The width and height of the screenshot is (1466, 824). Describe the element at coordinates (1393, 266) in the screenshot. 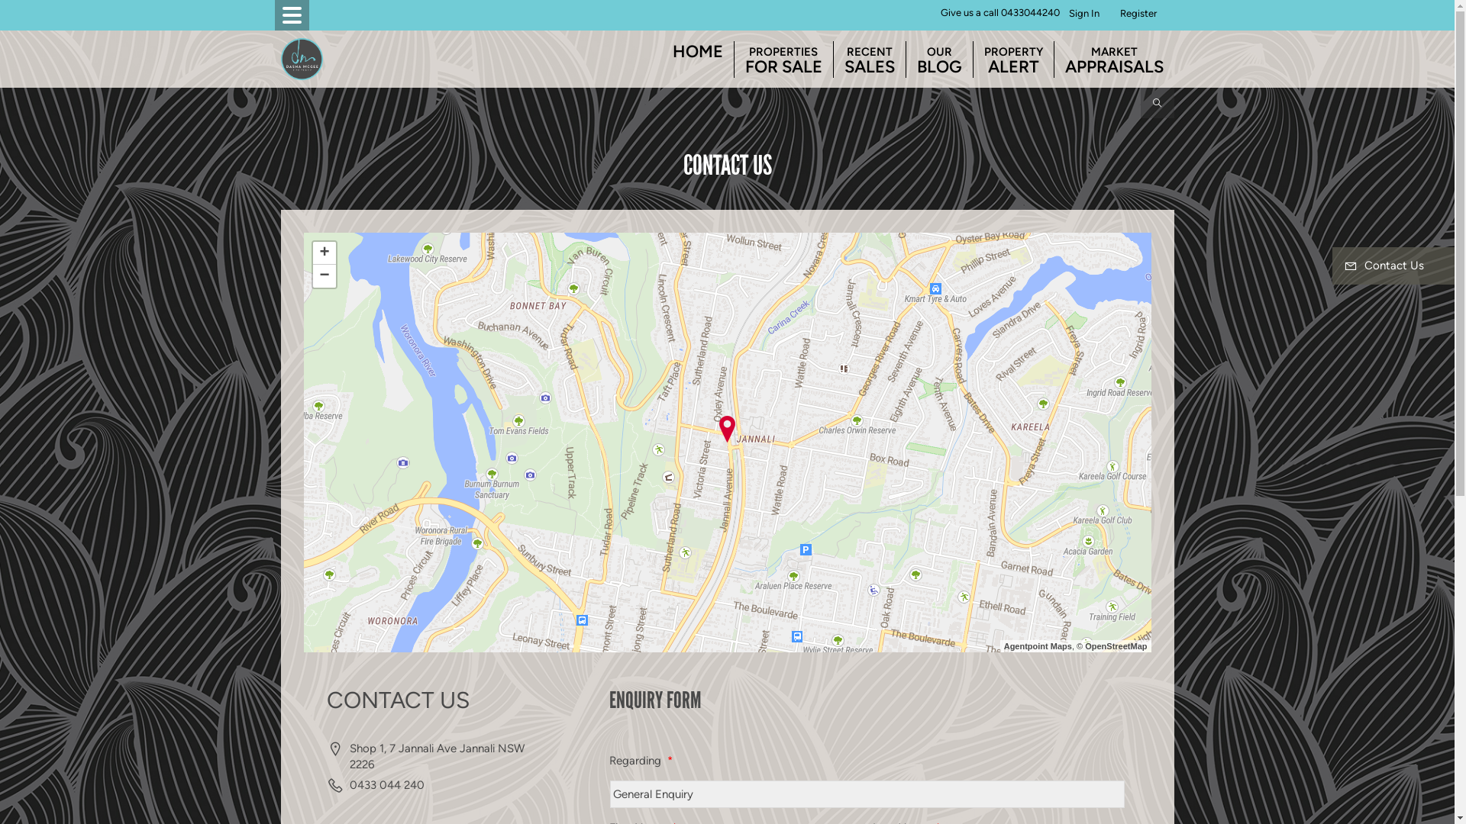

I see `Contact Us` at that location.